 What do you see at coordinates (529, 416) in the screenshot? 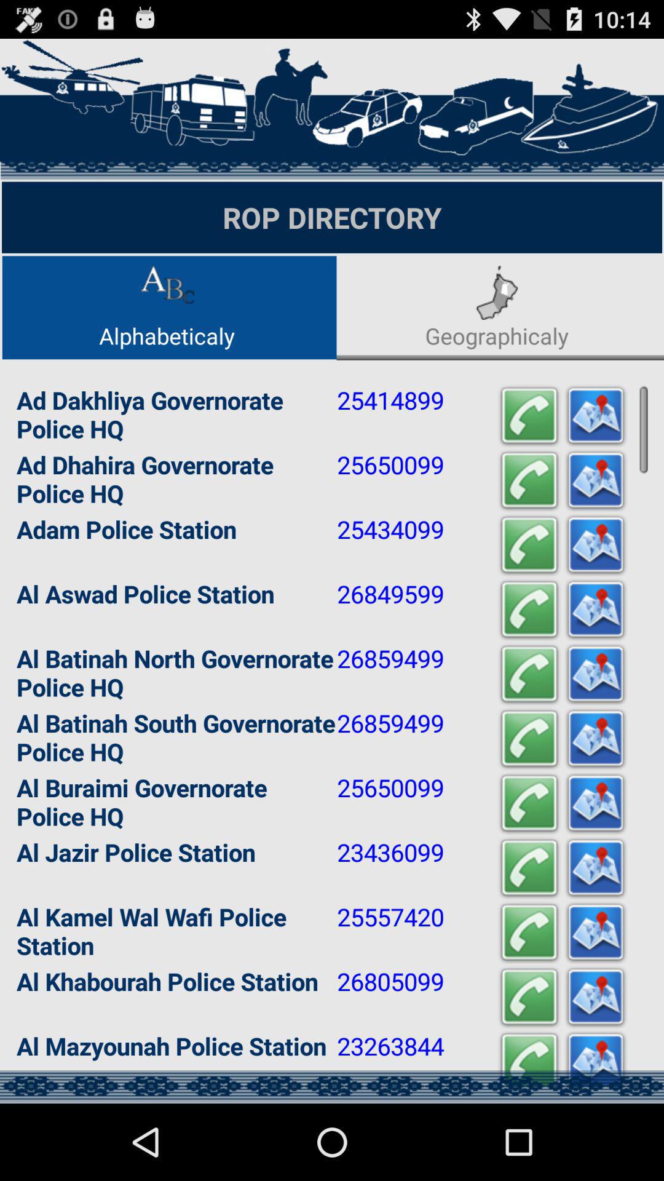
I see `phone` at bounding box center [529, 416].